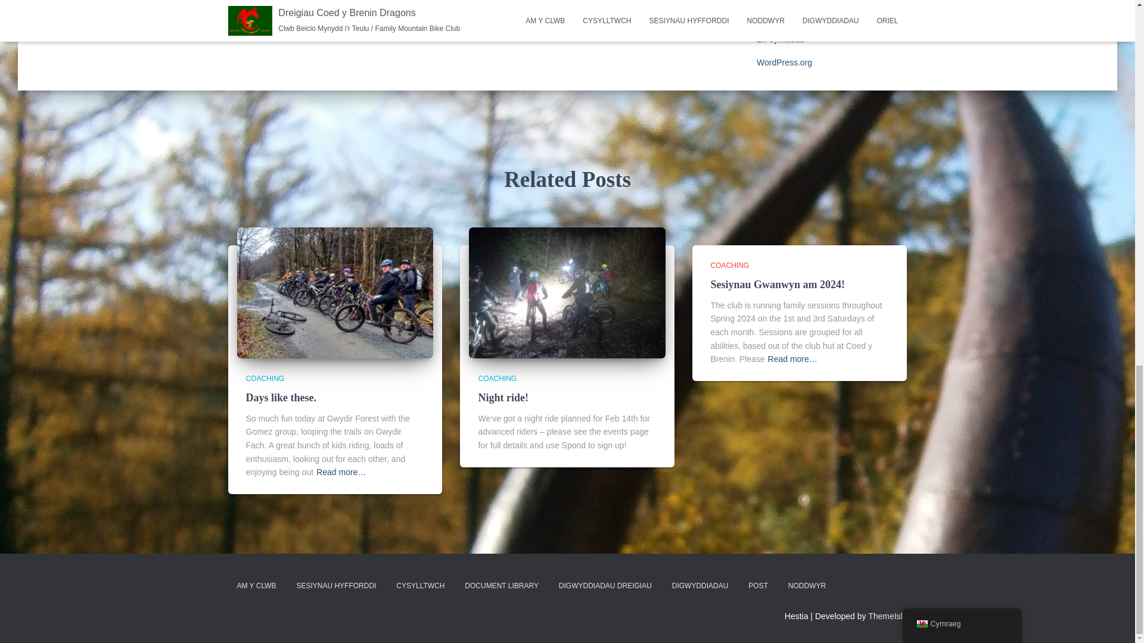 The width and height of the screenshot is (1144, 643). I want to click on Night ride!, so click(567, 292).